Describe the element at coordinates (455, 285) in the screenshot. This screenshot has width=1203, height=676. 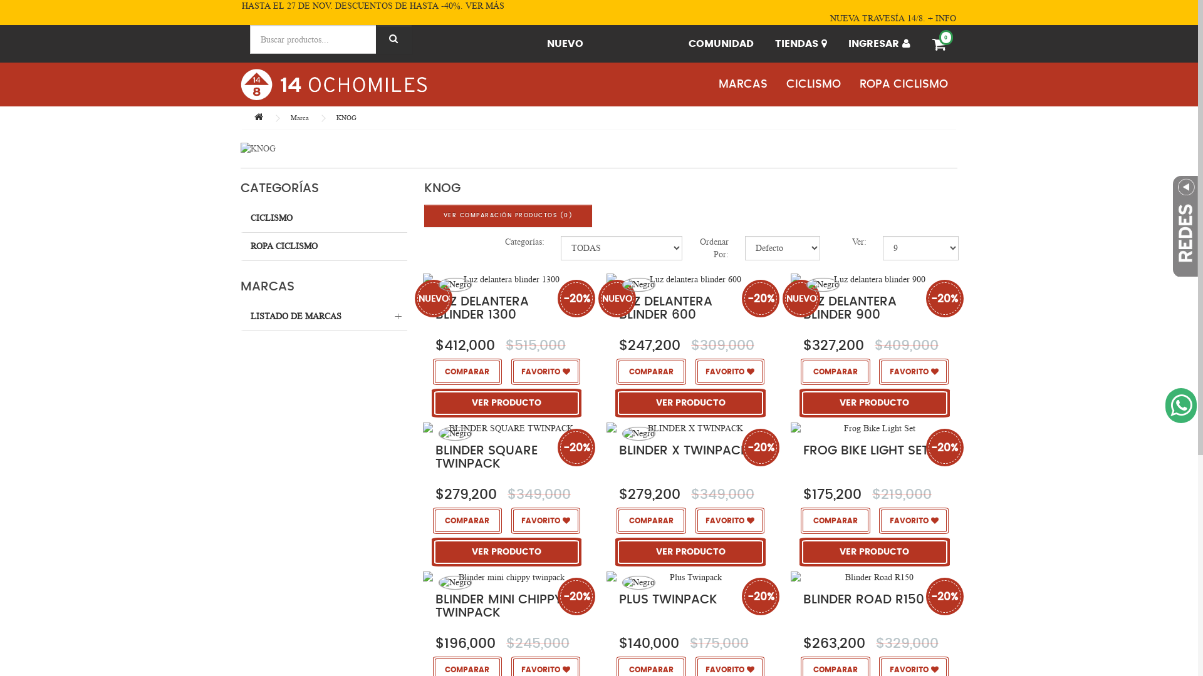
I see `Negro` at that location.